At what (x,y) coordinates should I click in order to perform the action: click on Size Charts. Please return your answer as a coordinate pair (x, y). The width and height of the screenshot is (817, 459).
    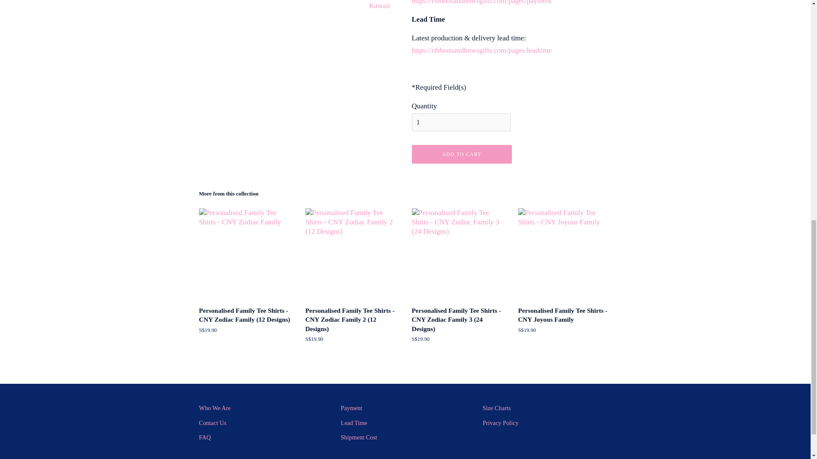
    Looking at the image, I should click on (497, 408).